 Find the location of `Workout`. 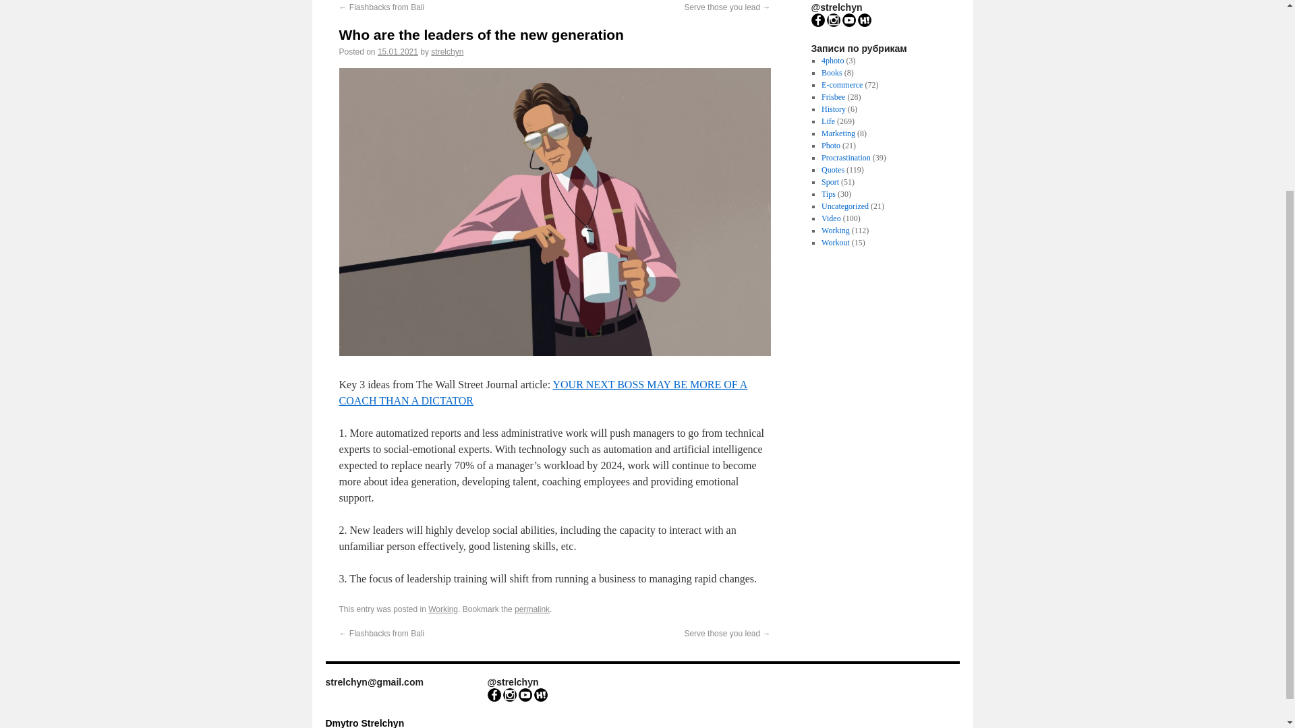

Workout is located at coordinates (835, 243).